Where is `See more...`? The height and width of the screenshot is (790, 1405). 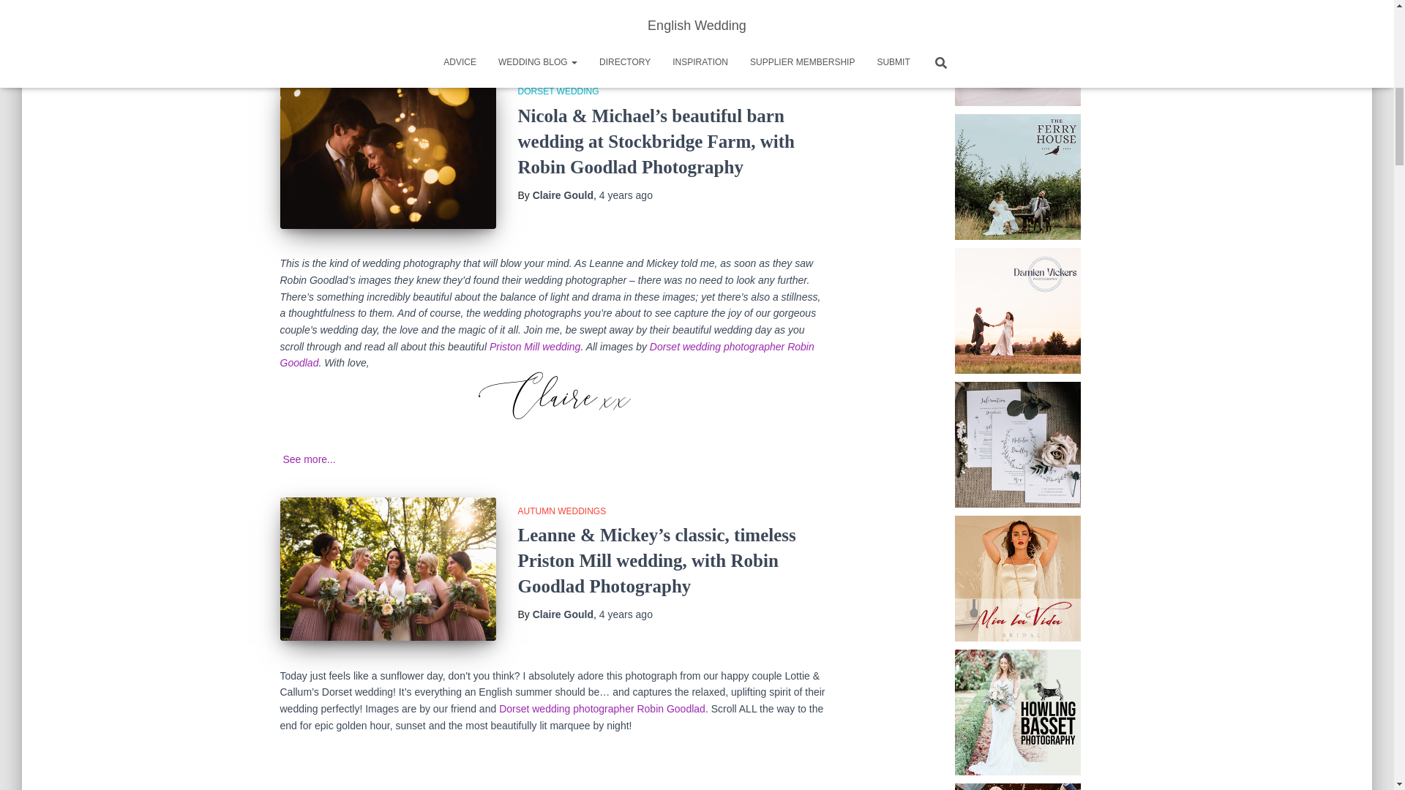
See more... is located at coordinates (801, 39).